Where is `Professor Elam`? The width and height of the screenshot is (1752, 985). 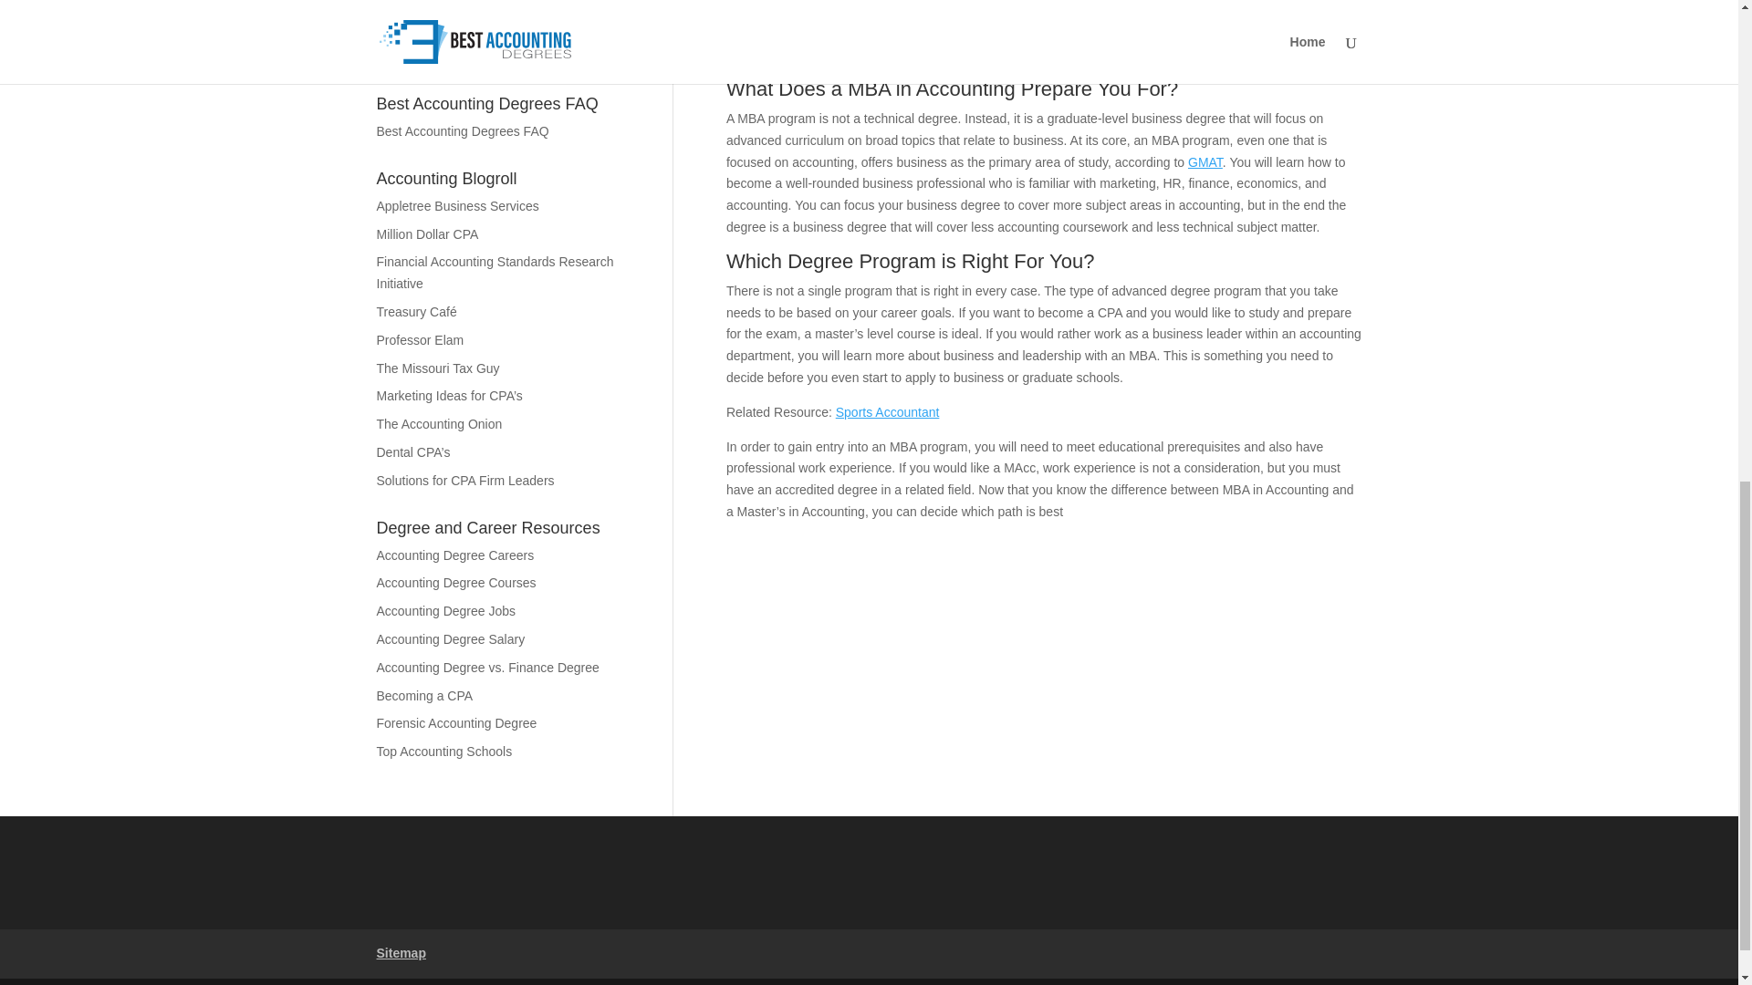
Professor Elam is located at coordinates (420, 340).